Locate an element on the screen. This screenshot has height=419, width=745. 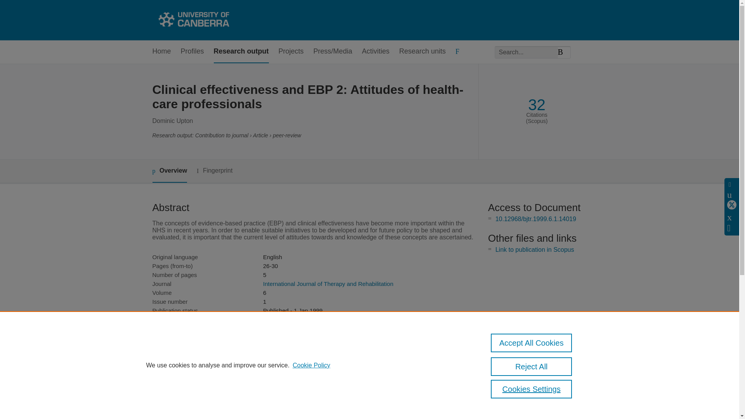
Projects is located at coordinates (291, 52).